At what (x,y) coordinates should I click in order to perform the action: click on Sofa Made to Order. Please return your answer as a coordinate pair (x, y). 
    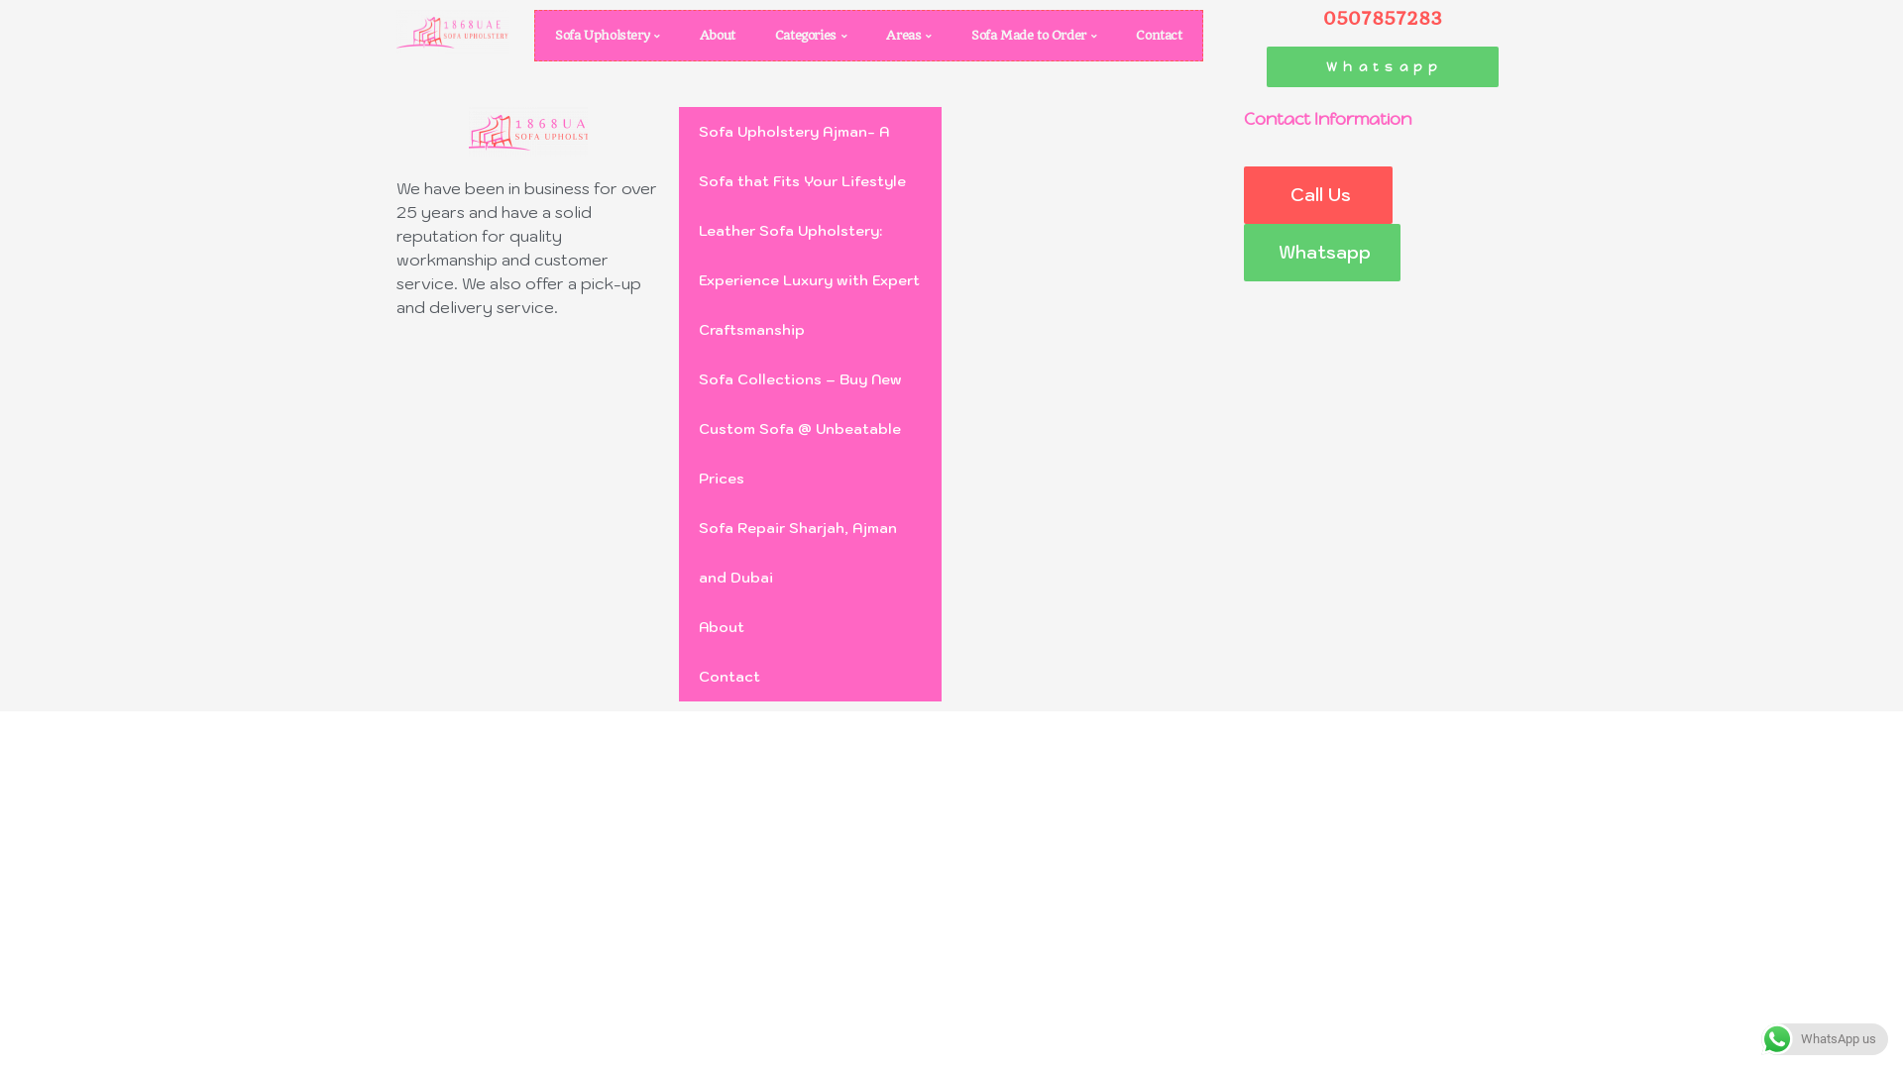
    Looking at the image, I should click on (1034, 36).